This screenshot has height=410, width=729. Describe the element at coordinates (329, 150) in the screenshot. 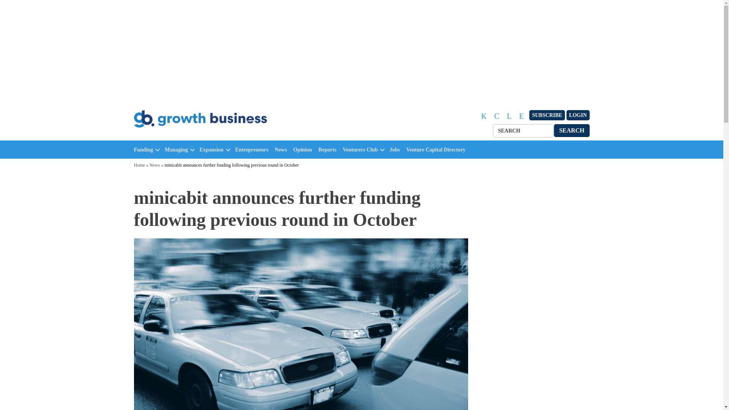

I see `Reports` at that location.